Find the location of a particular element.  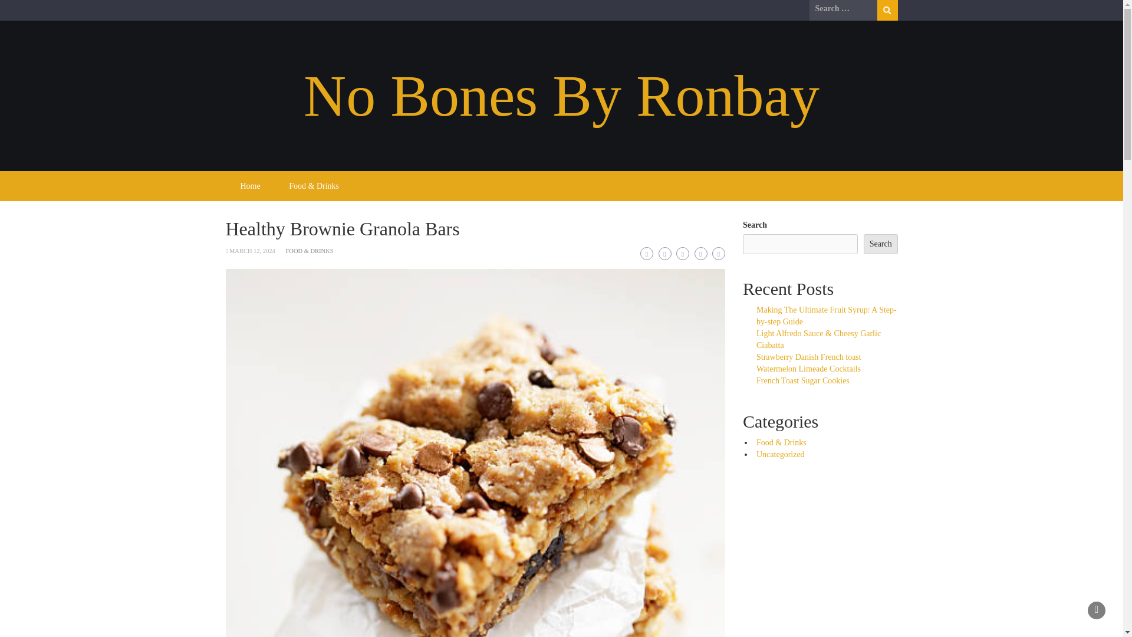

No Bones By Ronbay is located at coordinates (561, 96).